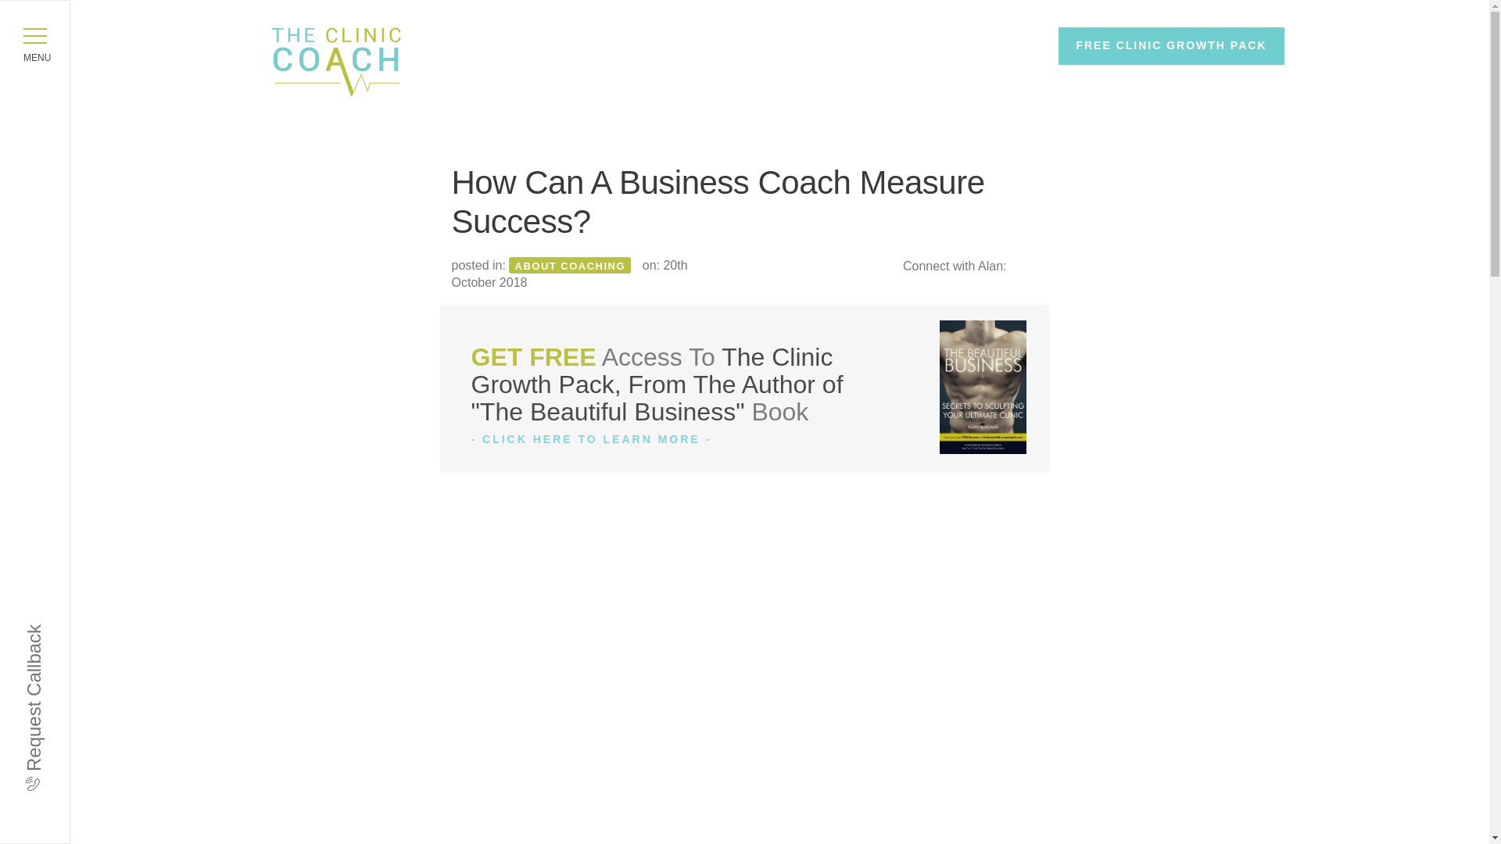  I want to click on - CLICK HERE TO LEARN MORE -, so click(591, 439).